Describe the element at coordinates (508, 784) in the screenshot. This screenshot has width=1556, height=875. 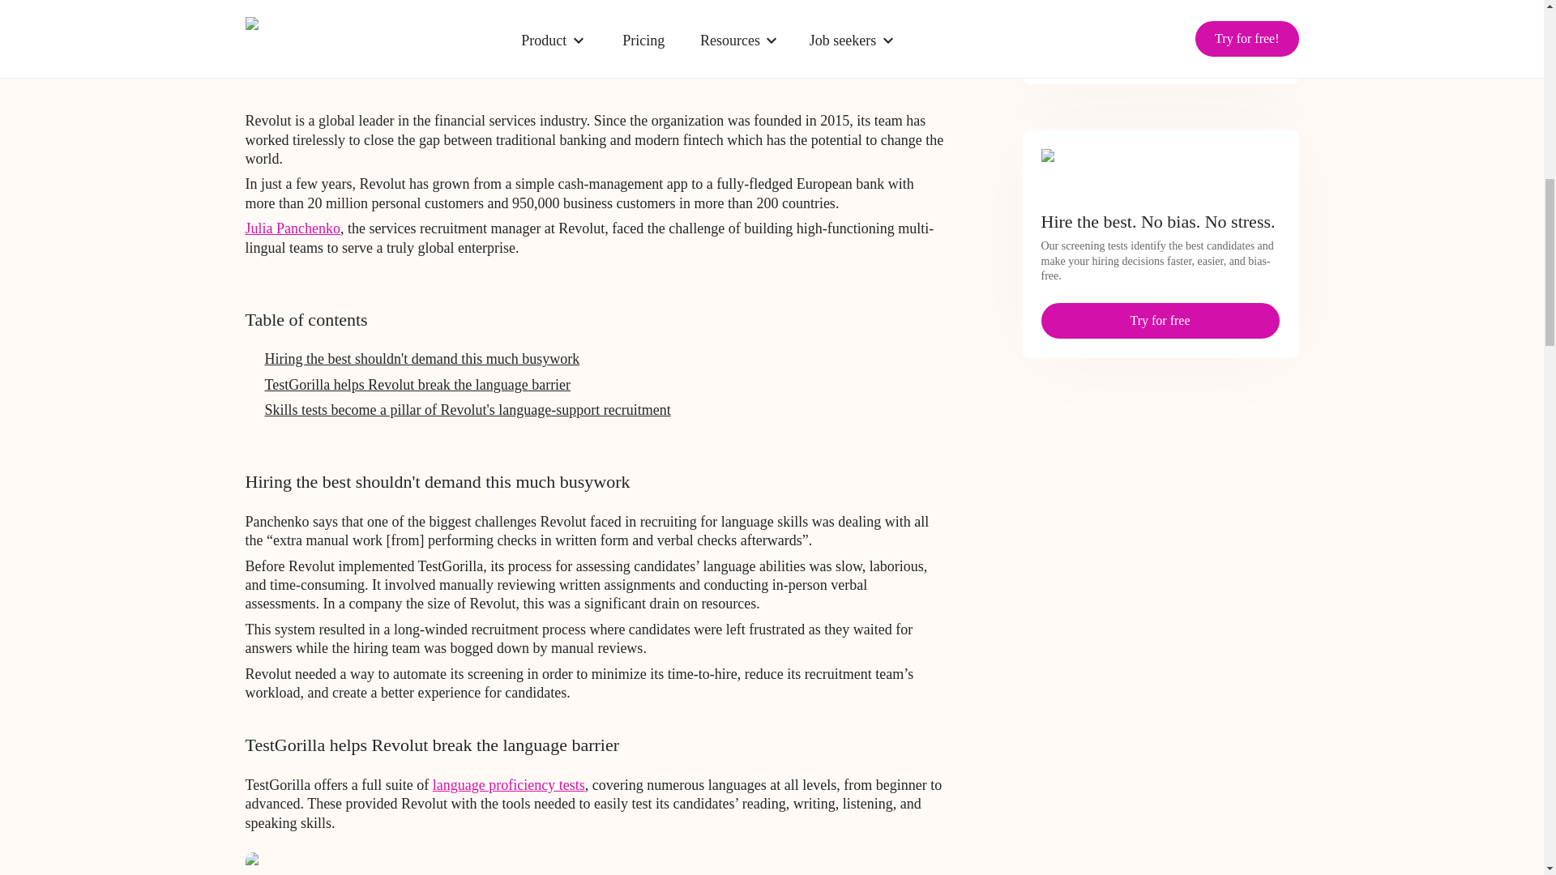
I see `language proficiency tests` at that location.